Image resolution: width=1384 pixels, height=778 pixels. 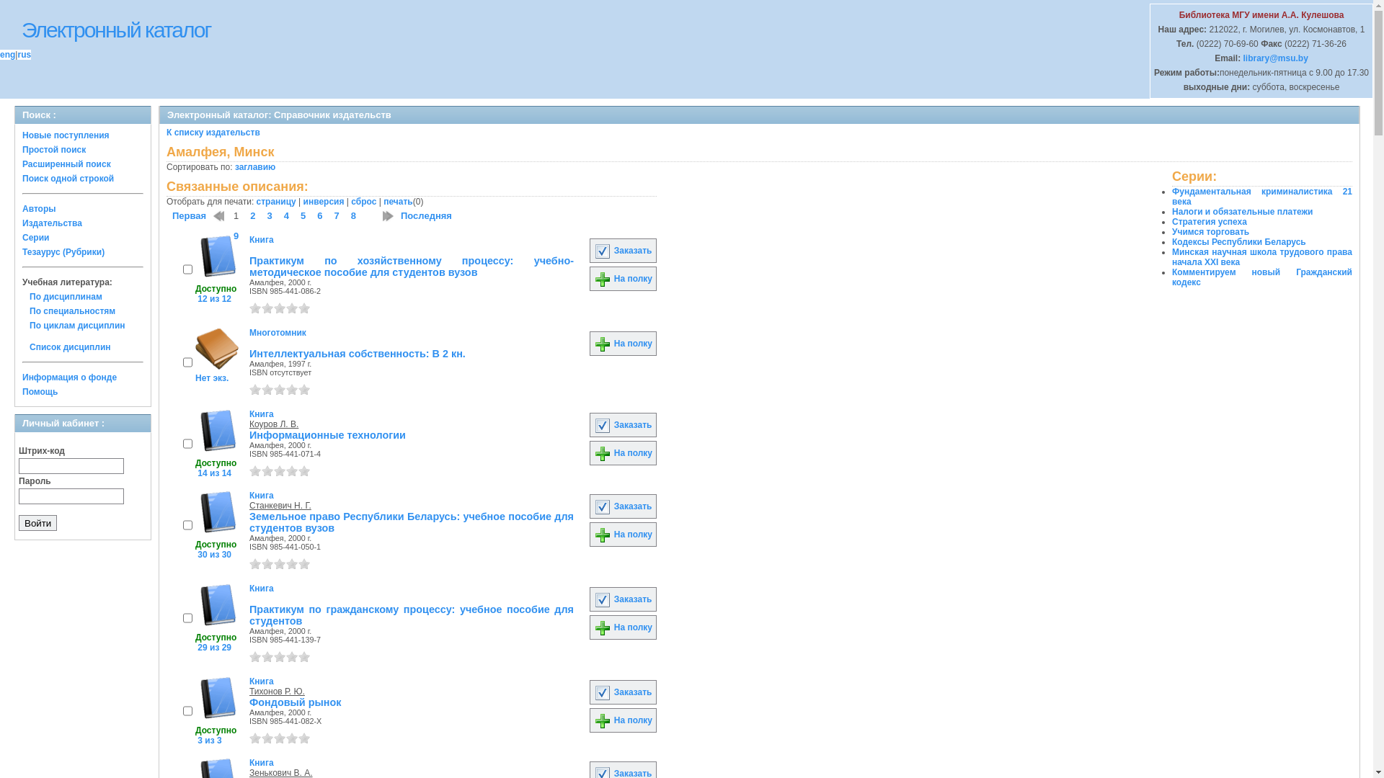 I want to click on 7, so click(x=336, y=217).